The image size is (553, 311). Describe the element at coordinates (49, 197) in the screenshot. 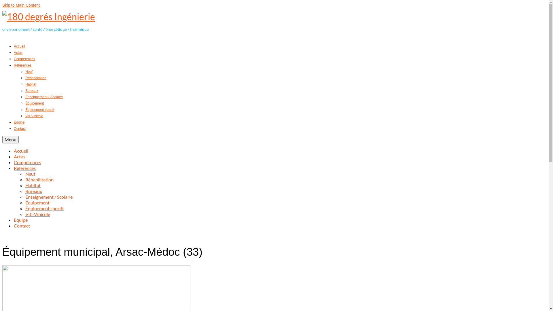

I see `Enseignement / Scolaire` at that location.